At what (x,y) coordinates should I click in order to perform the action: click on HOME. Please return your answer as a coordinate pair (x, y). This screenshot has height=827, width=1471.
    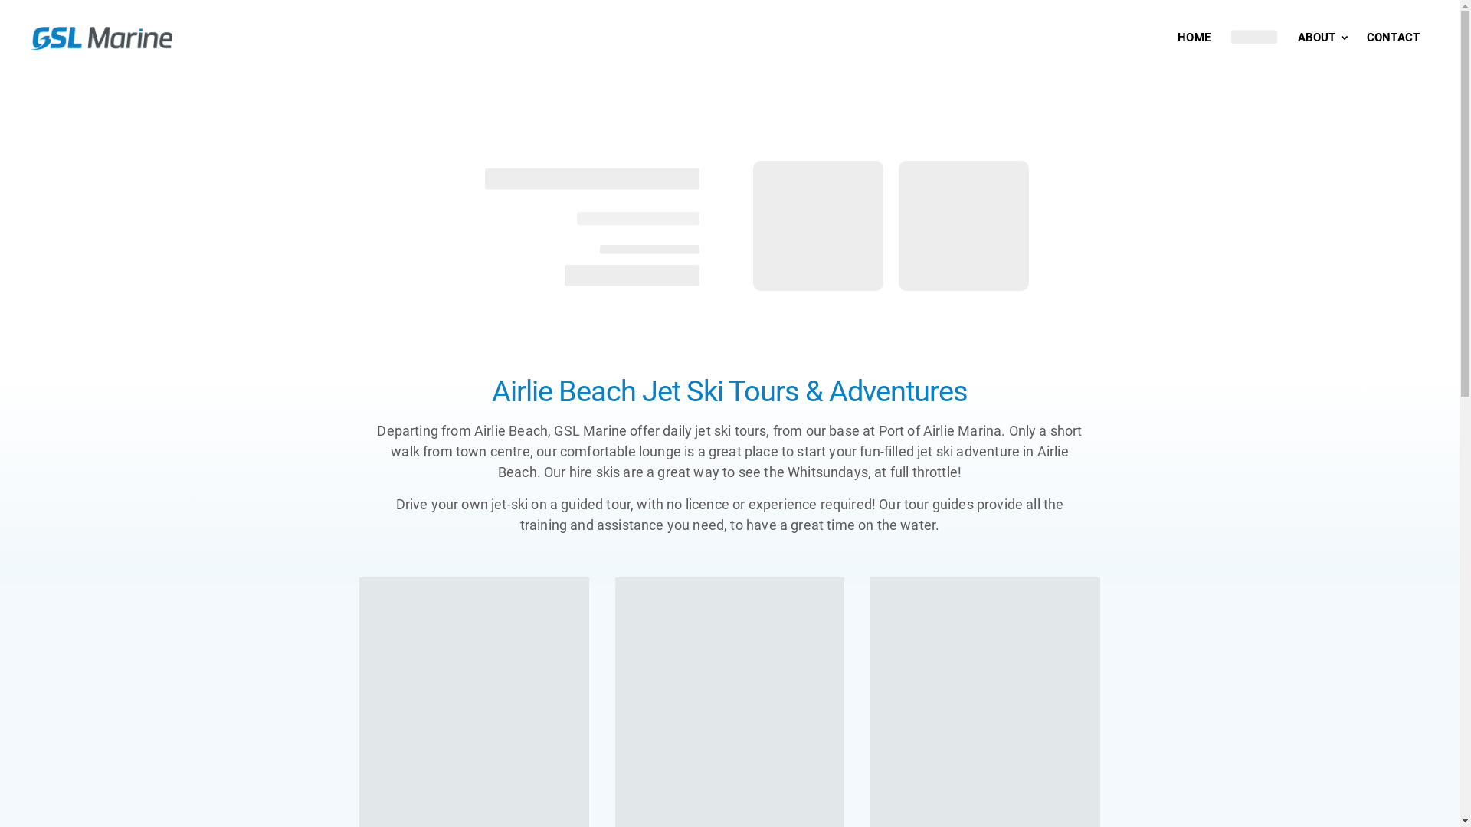
    Looking at the image, I should click on (1194, 38).